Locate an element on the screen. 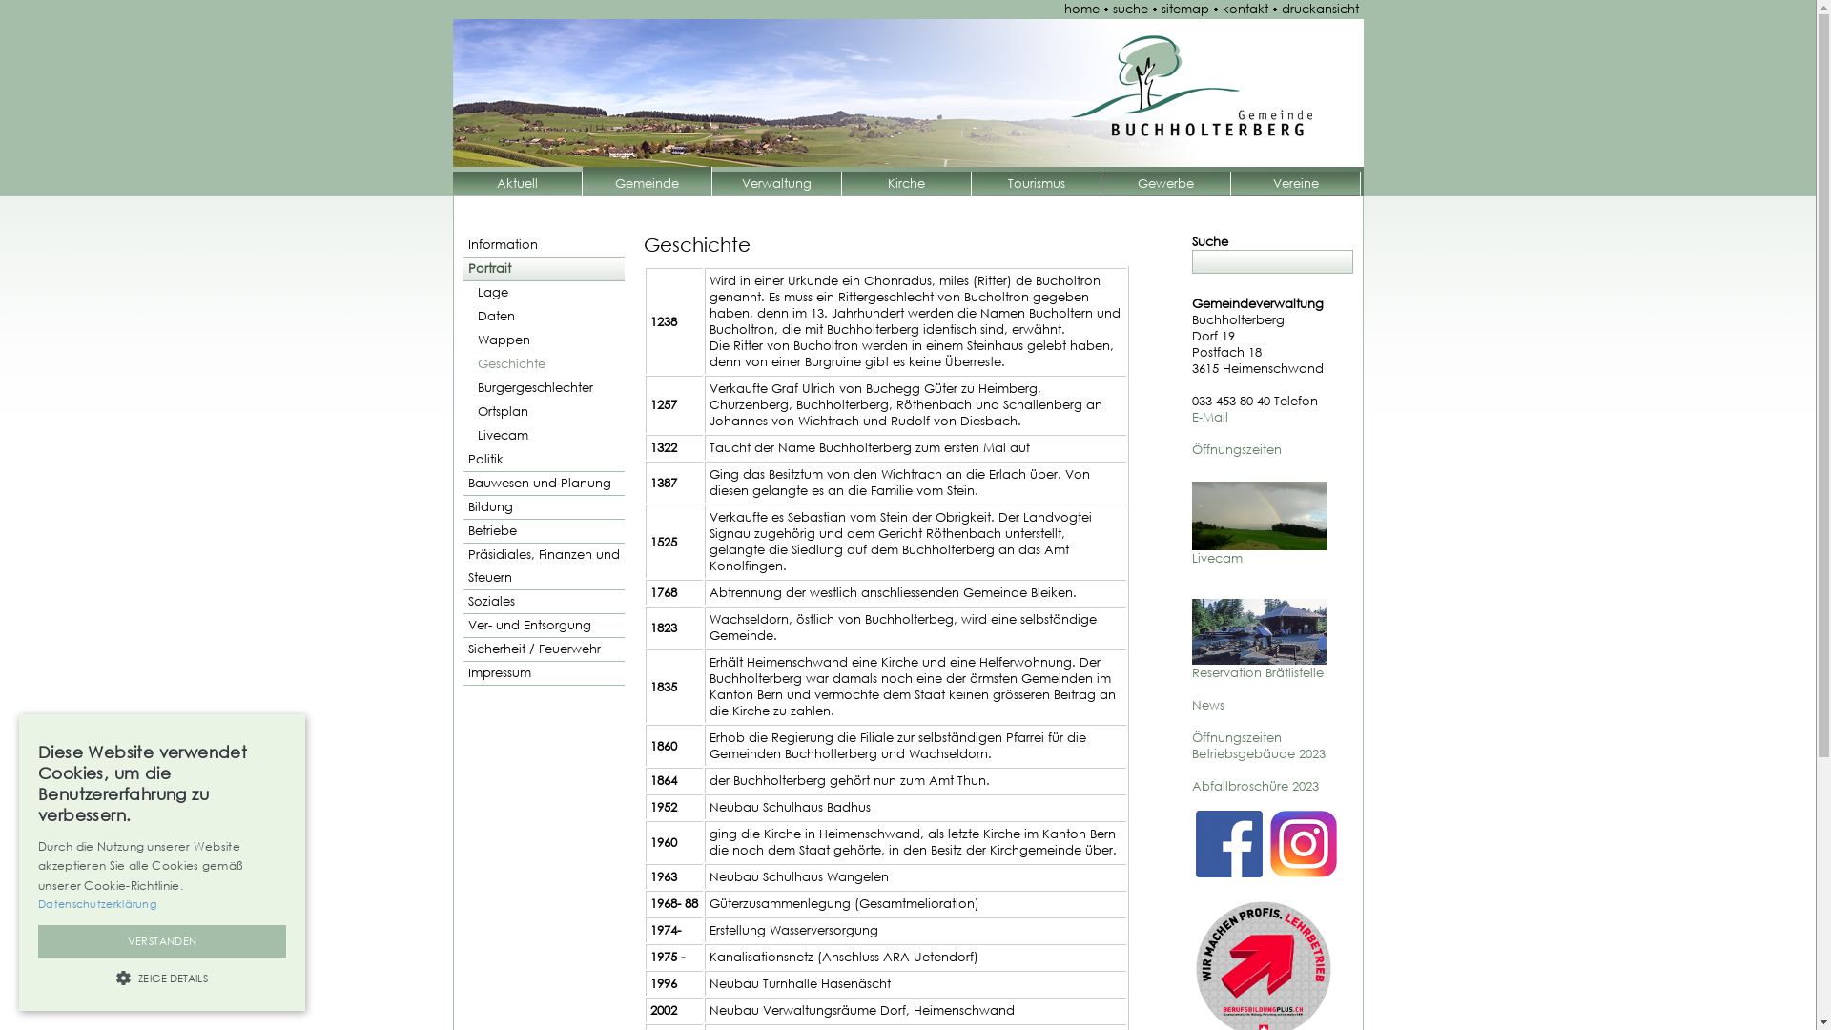 This screenshot has width=1831, height=1030. Verwaltung is located at coordinates (777, 183).